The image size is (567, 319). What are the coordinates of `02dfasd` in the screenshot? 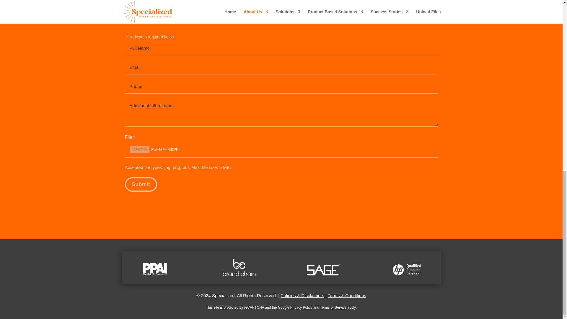 It's located at (155, 269).